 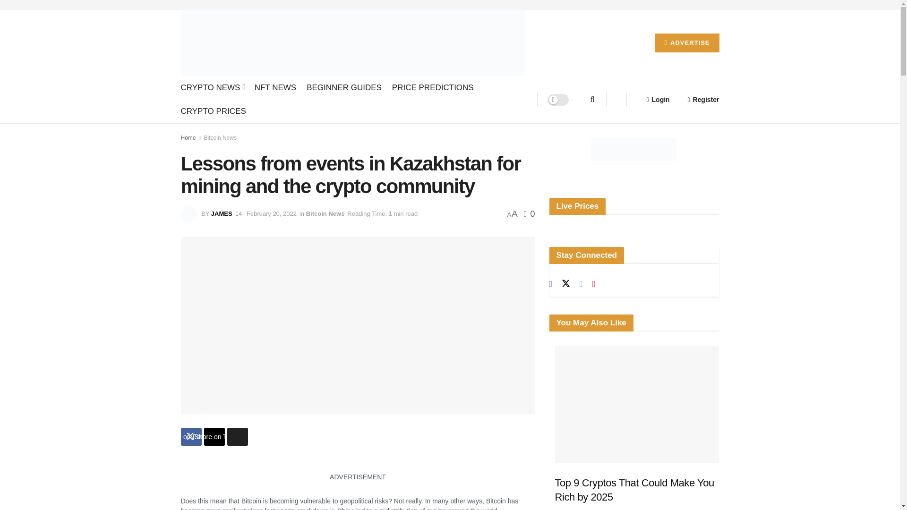 I want to click on PRICE PREDICTIONS, so click(x=433, y=87).